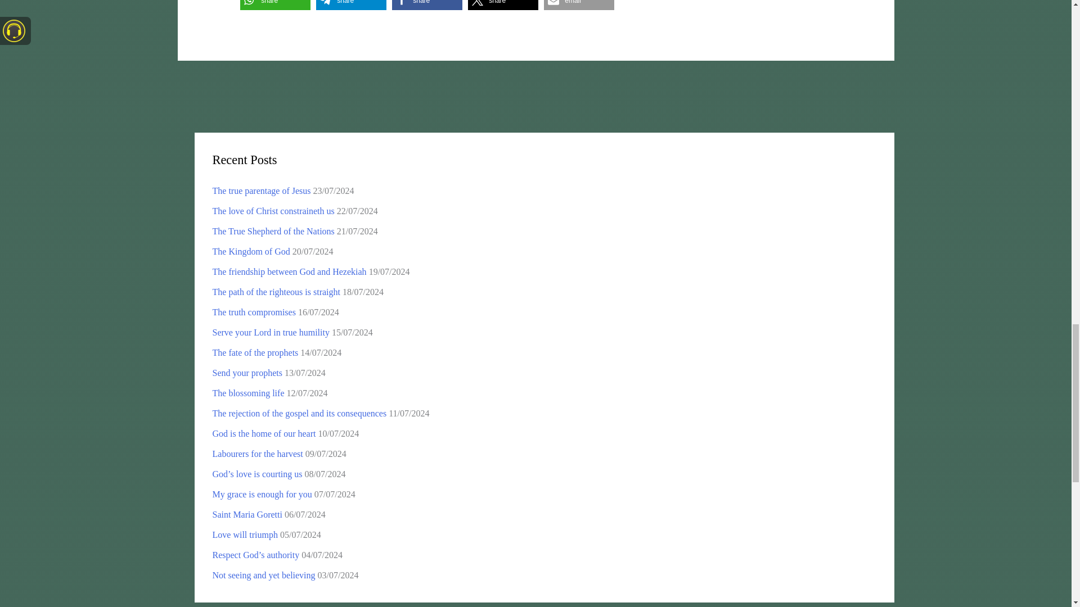  I want to click on Share on X, so click(503, 5).